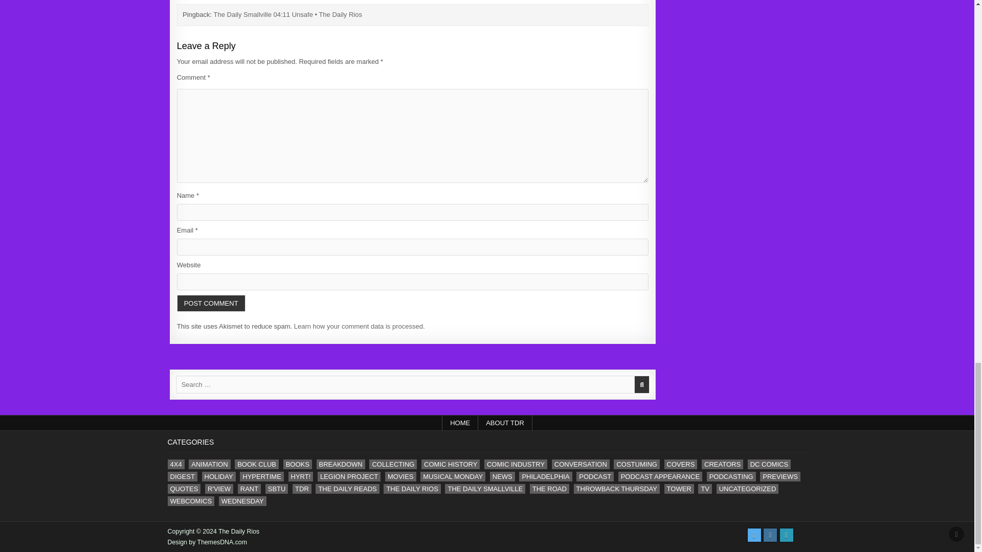 This screenshot has width=982, height=552. What do you see at coordinates (460, 423) in the screenshot?
I see `HOME` at bounding box center [460, 423].